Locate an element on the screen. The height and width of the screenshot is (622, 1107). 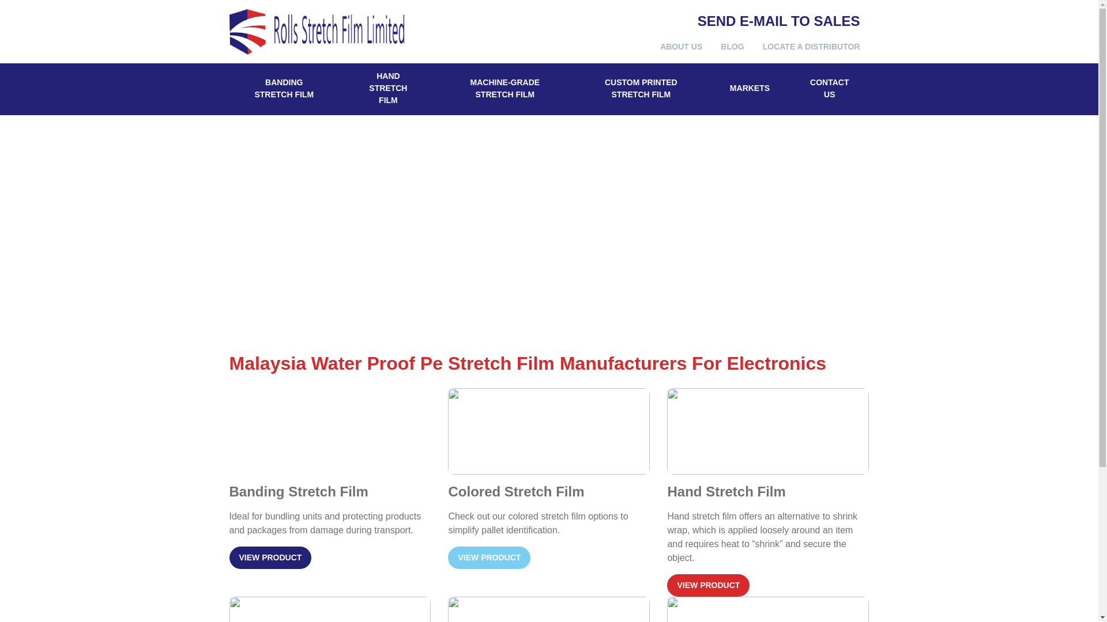
SEND E-MAIL TO SALES is located at coordinates (778, 20).